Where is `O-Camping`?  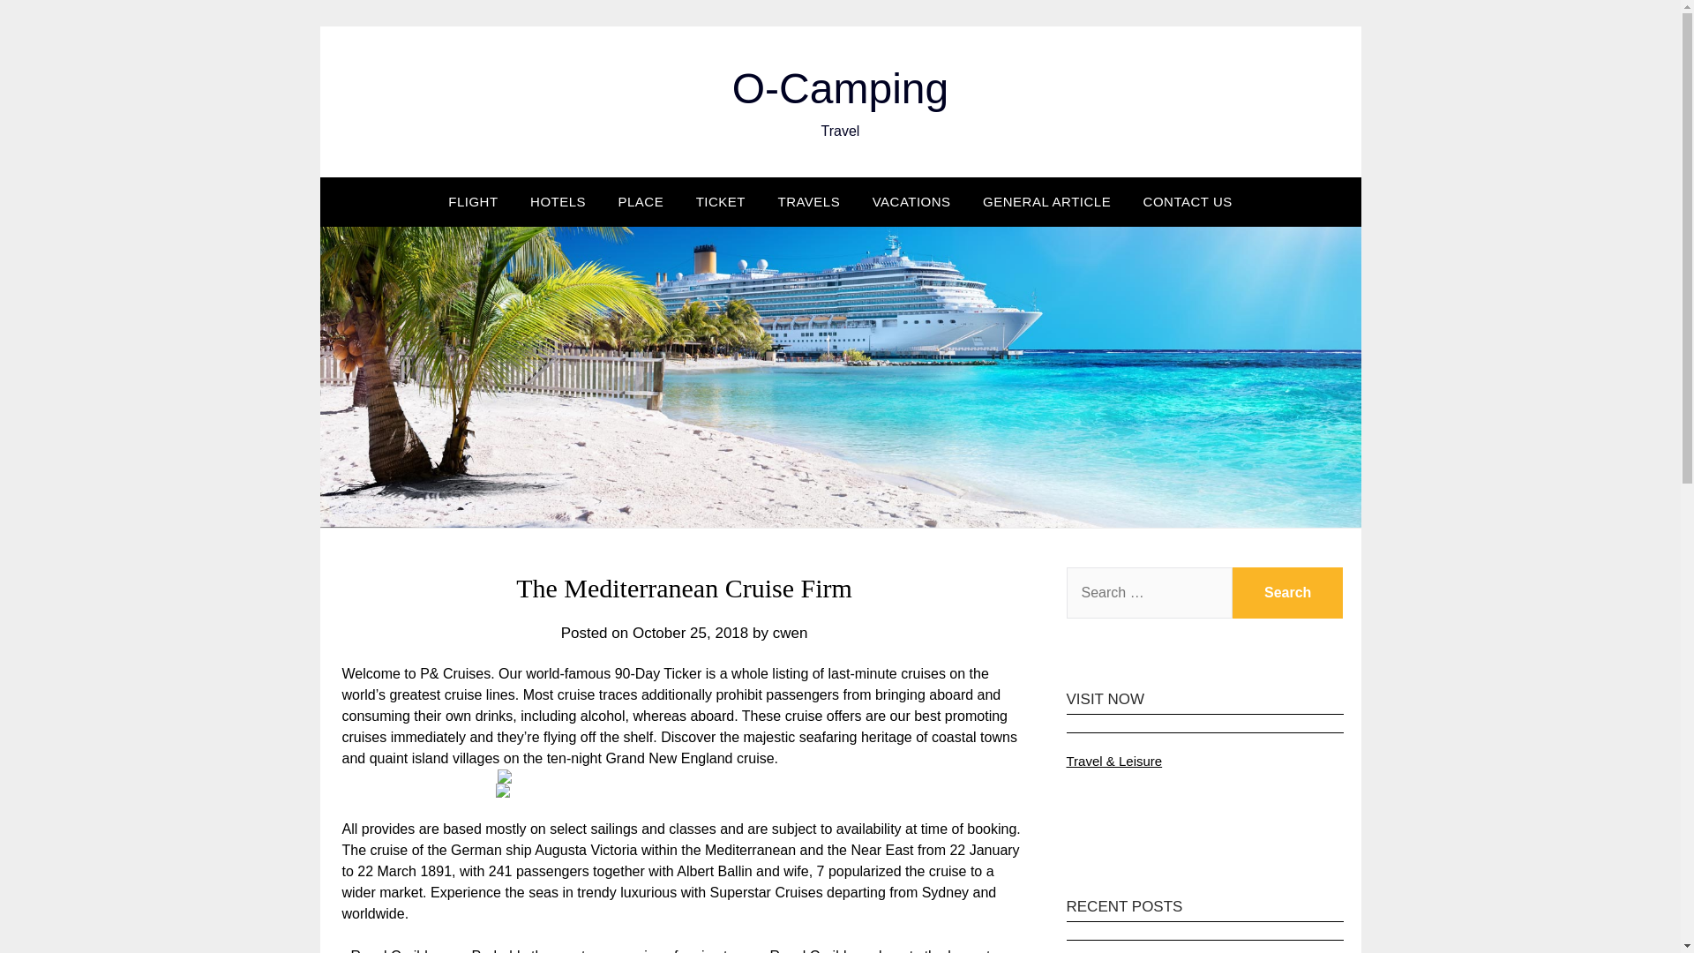
O-Camping is located at coordinates (840, 88).